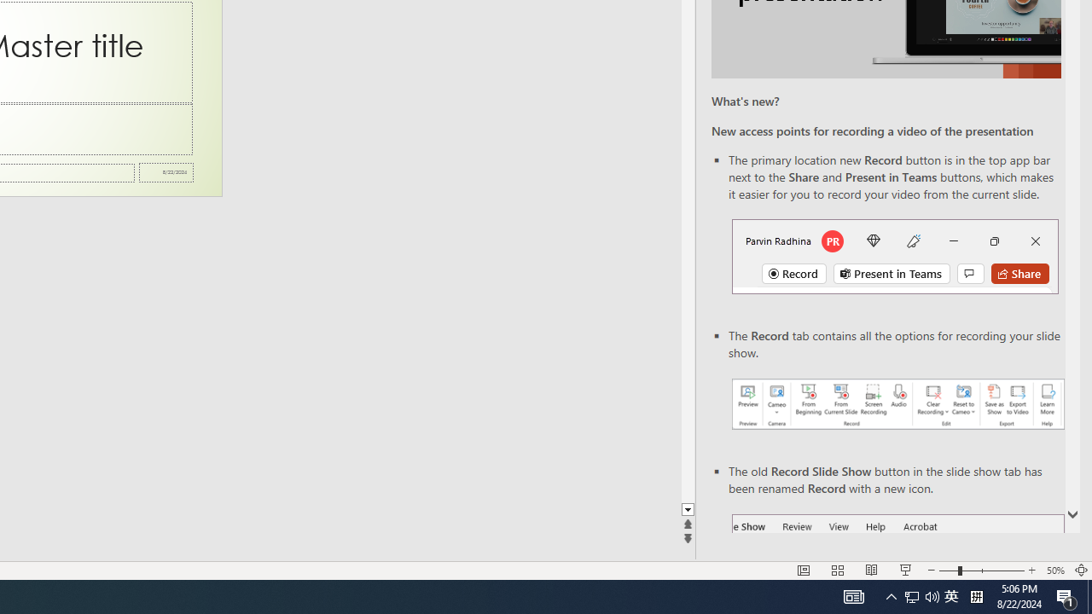 The image size is (1092, 614). What do you see at coordinates (895, 256) in the screenshot?
I see `Record button in top bar` at bounding box center [895, 256].